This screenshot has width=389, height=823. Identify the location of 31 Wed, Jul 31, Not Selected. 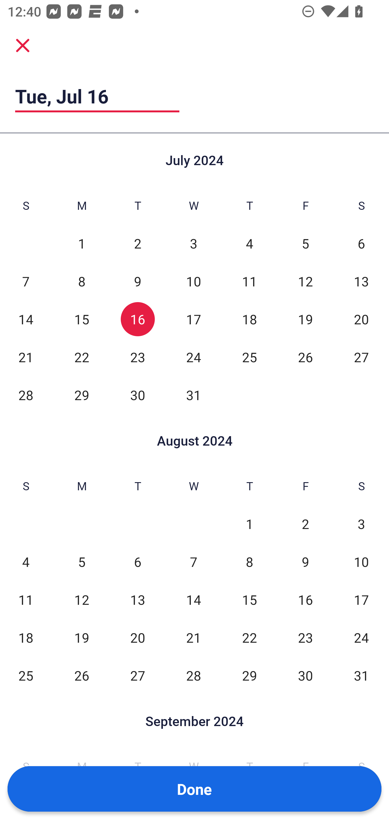
(193, 395).